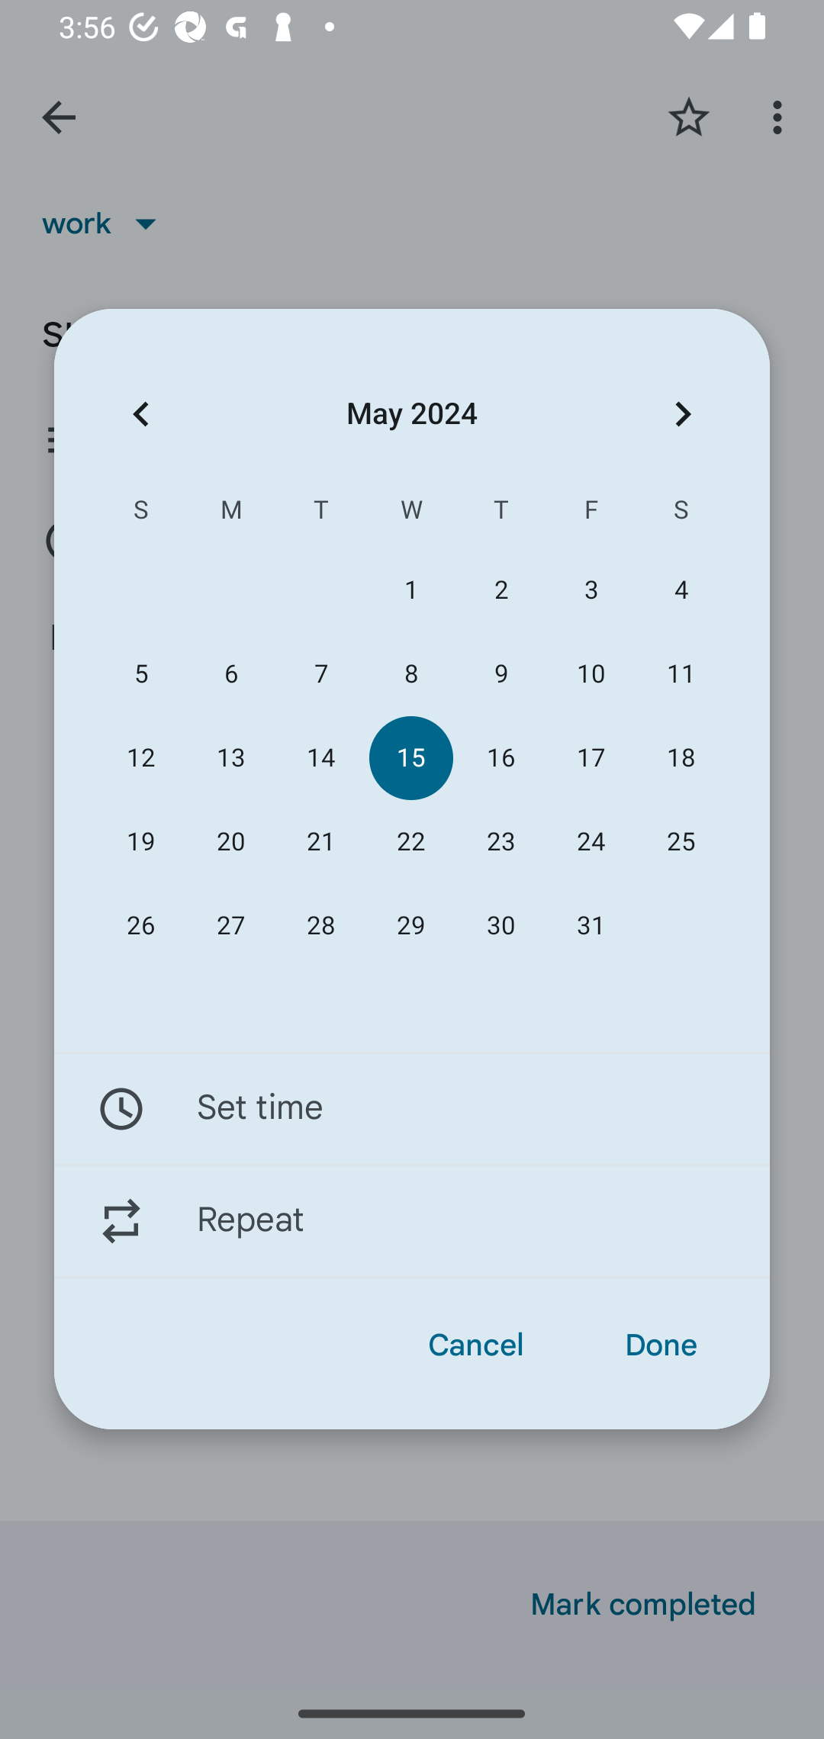  I want to click on 4 04 May 2024, so click(681, 590).